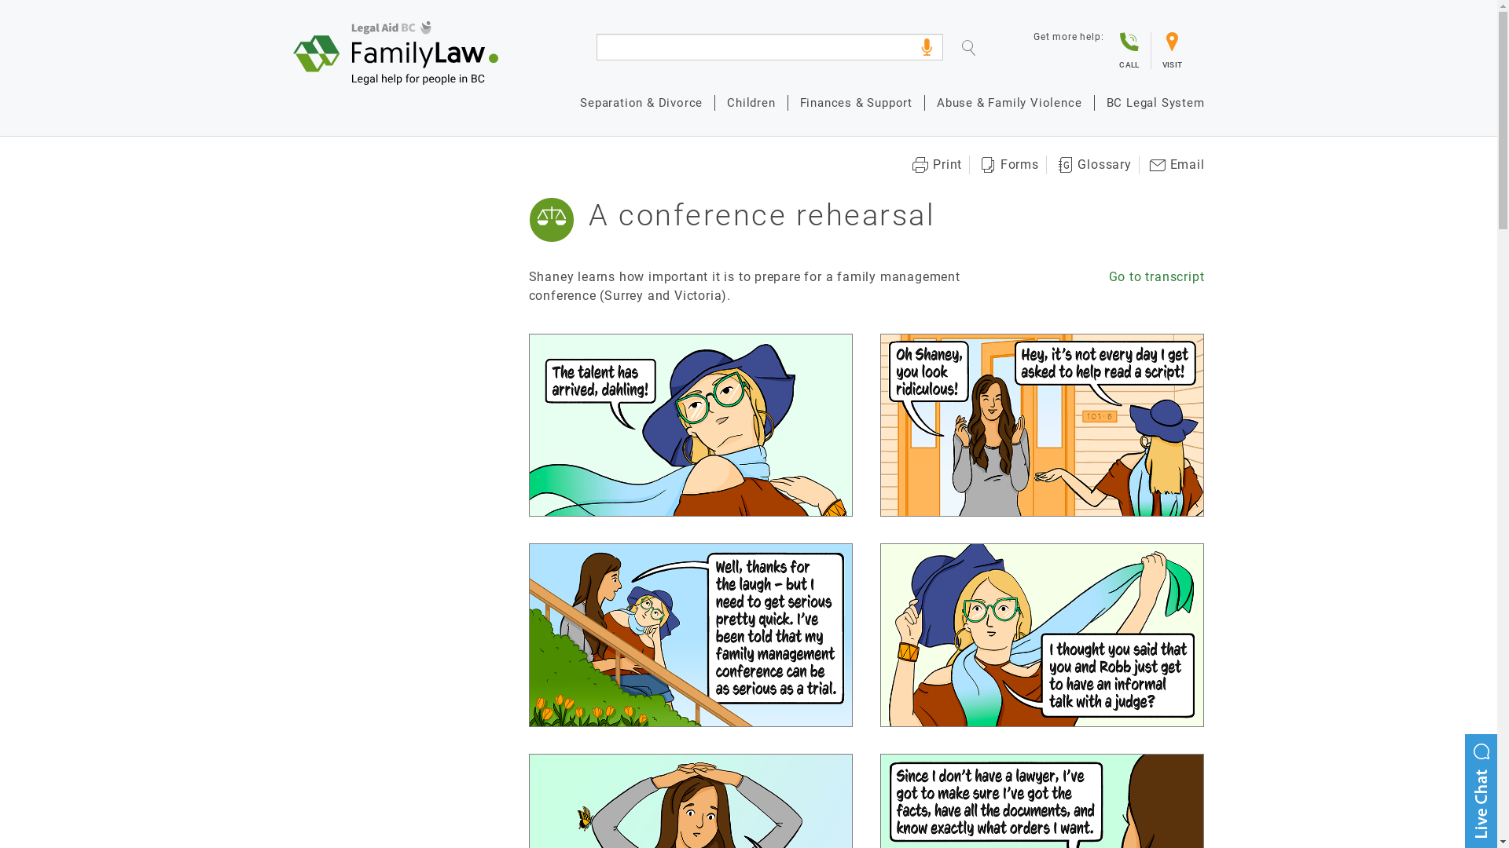  Describe the element at coordinates (1094, 165) in the screenshot. I see `Glossary` at that location.